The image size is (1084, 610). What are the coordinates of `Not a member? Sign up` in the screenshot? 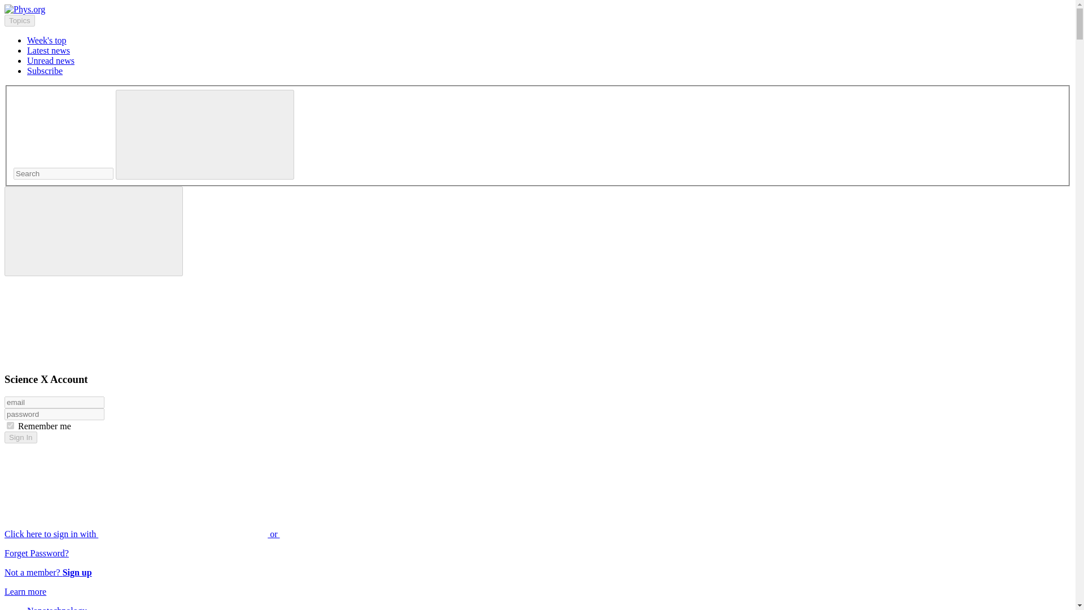 It's located at (48, 572).